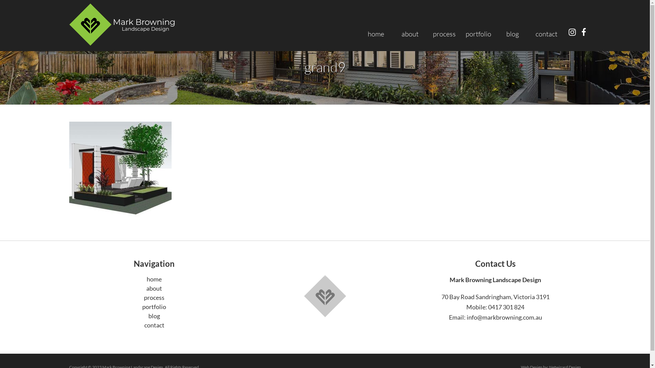  I want to click on process, so click(154, 297).